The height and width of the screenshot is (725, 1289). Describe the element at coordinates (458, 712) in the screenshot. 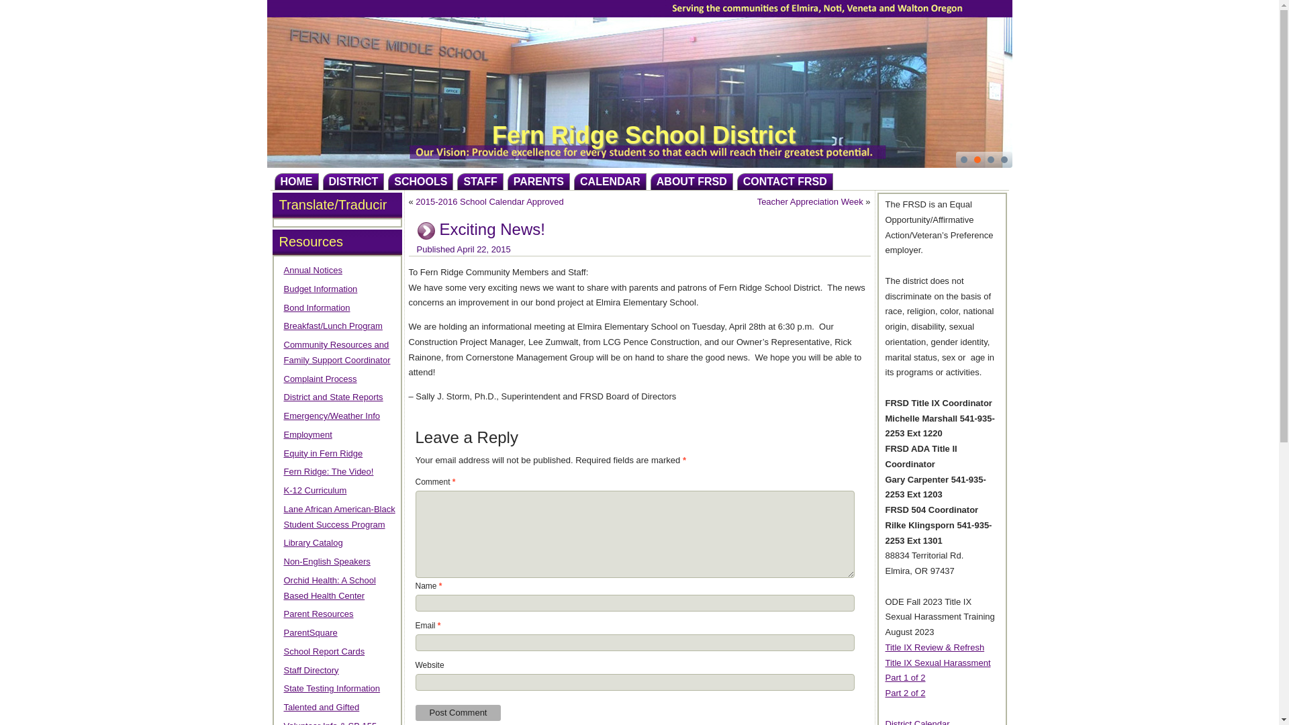

I see `Post Comment` at that location.